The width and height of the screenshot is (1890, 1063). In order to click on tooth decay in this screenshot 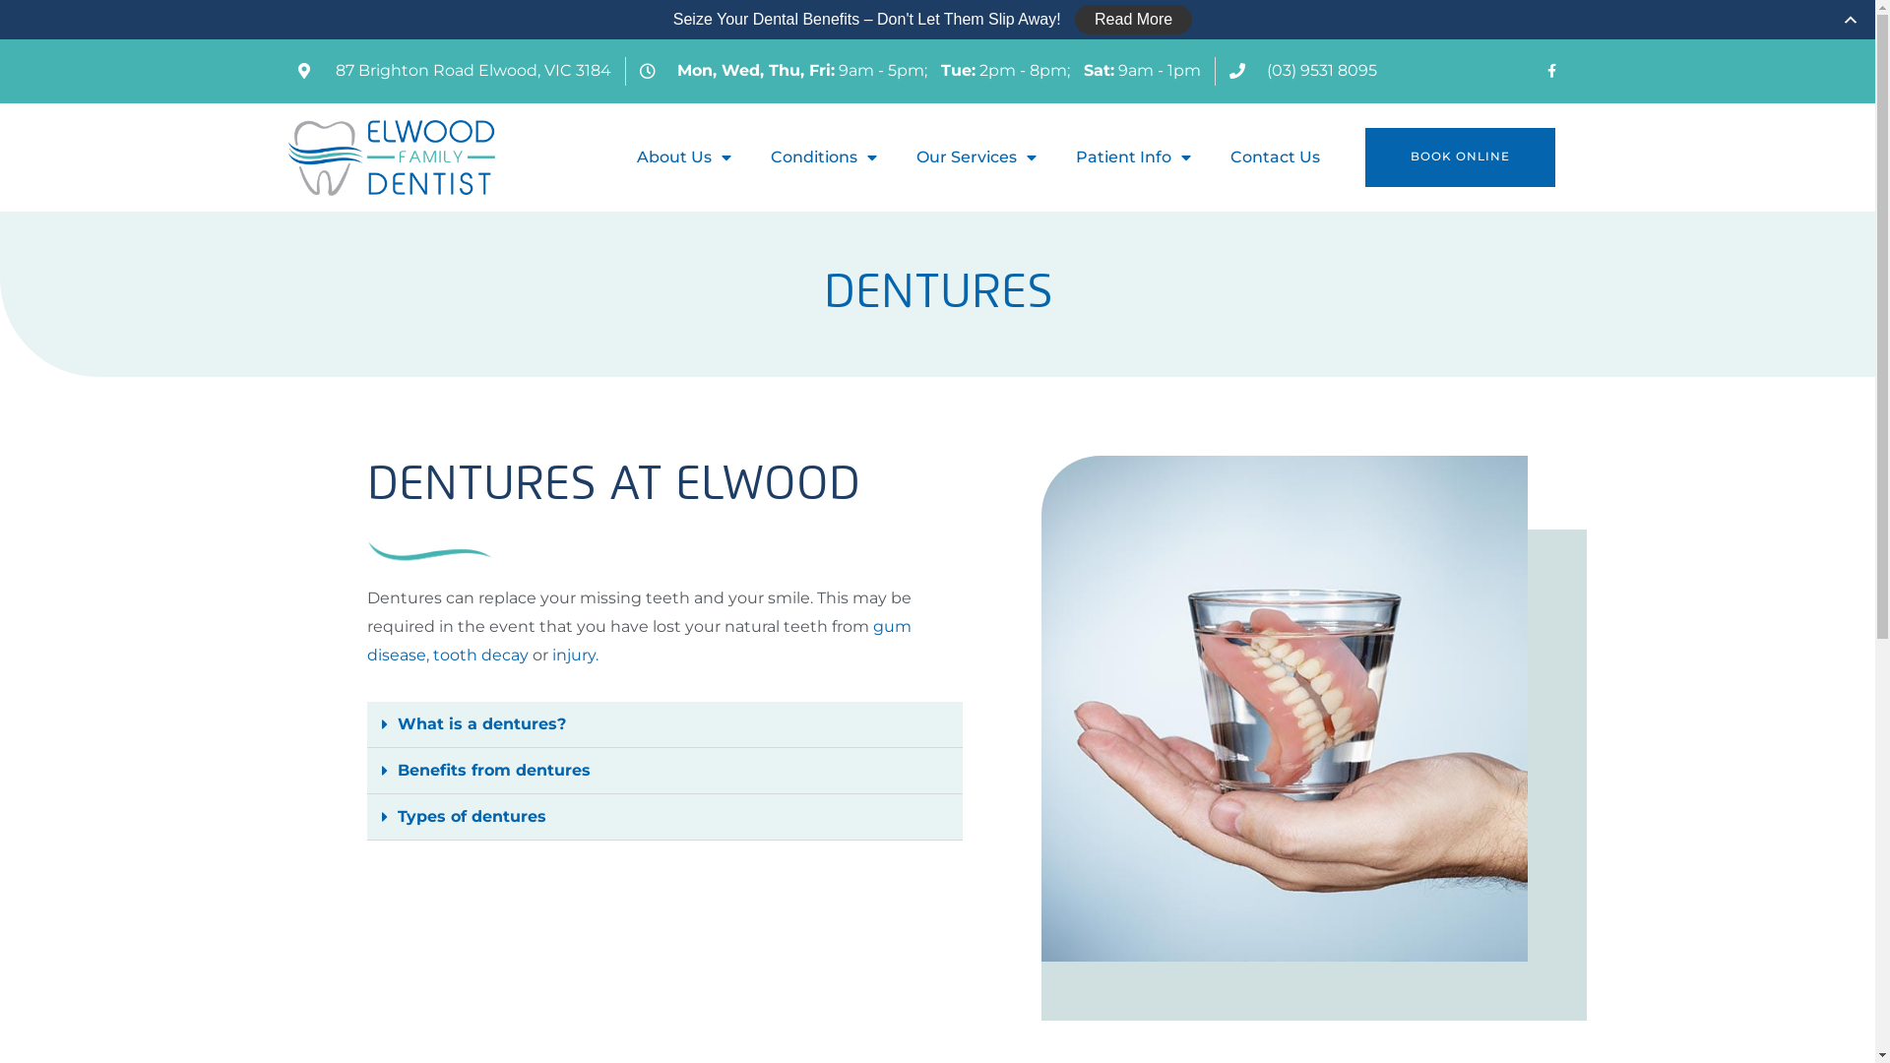, I will do `click(480, 656)`.